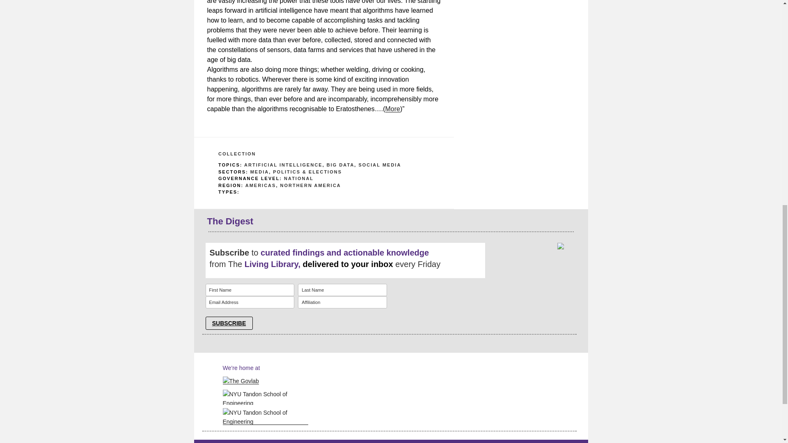 The height and width of the screenshot is (443, 788). Describe the element at coordinates (261, 185) in the screenshot. I see `AMERICAS` at that location.